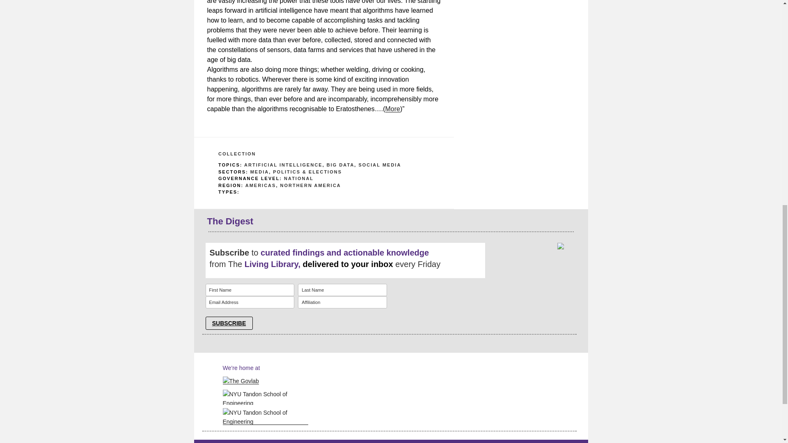 The height and width of the screenshot is (443, 788). Describe the element at coordinates (261, 185) in the screenshot. I see `AMERICAS` at that location.